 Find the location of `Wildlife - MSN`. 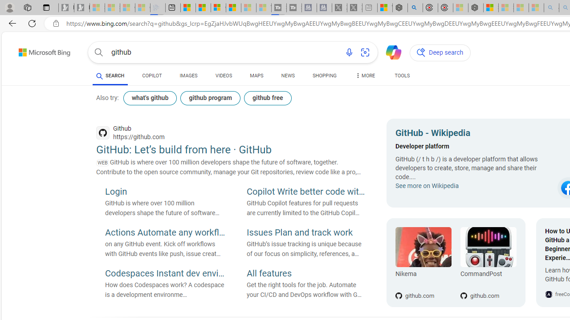

Wildlife - MSN is located at coordinates (385, 8).